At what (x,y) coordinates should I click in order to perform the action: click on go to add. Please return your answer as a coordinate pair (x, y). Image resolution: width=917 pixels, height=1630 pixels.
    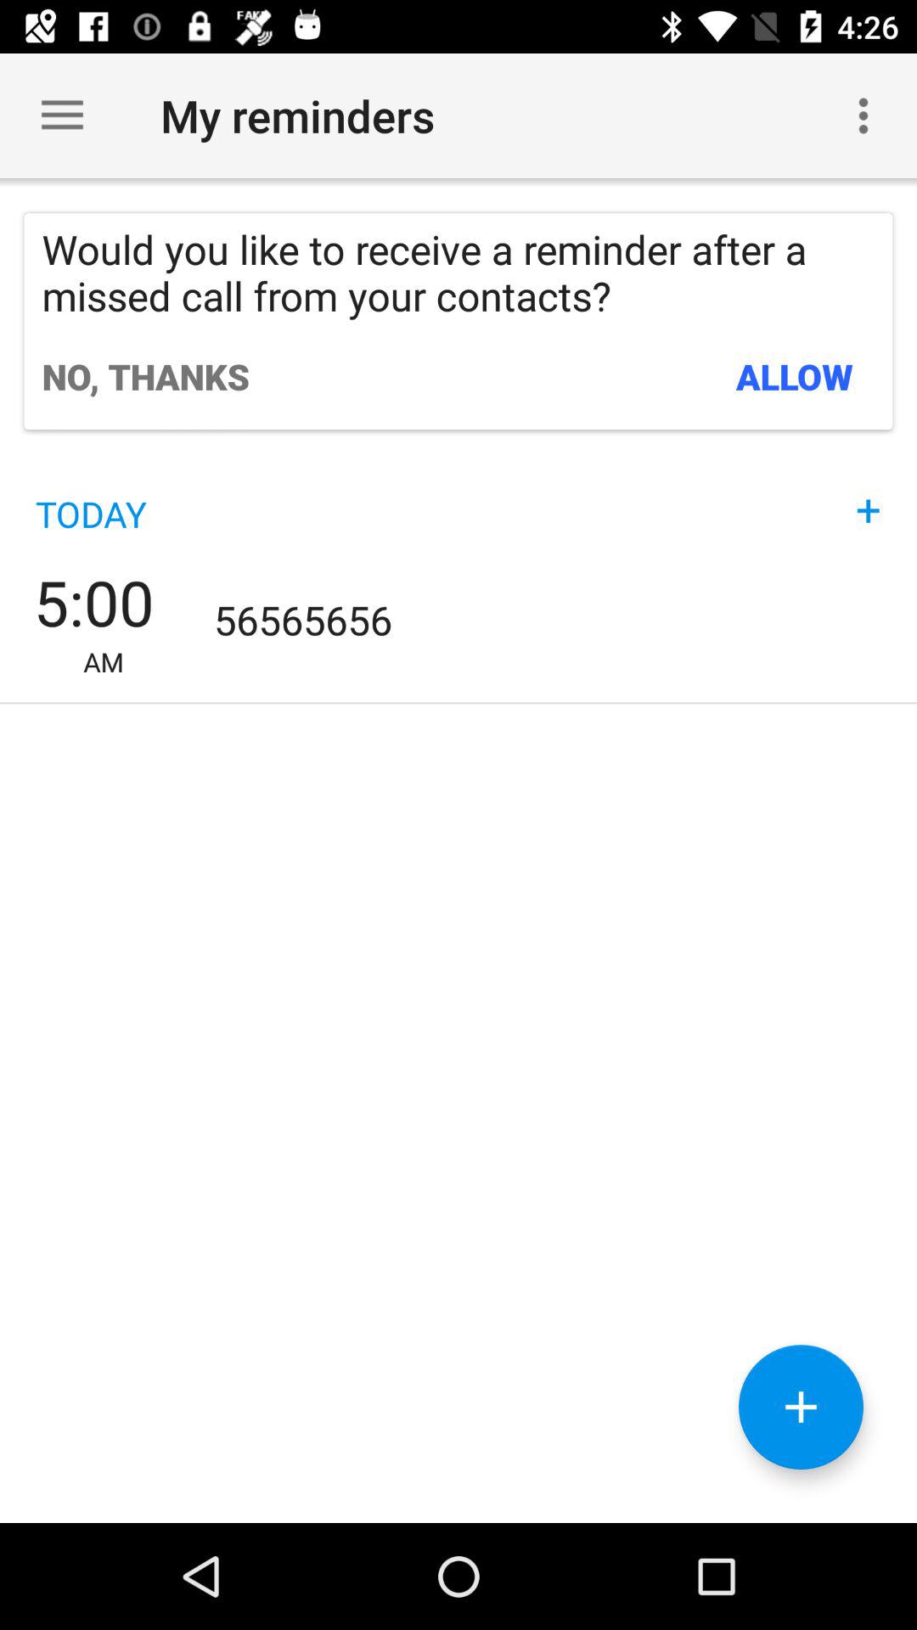
    Looking at the image, I should click on (802, 1408).